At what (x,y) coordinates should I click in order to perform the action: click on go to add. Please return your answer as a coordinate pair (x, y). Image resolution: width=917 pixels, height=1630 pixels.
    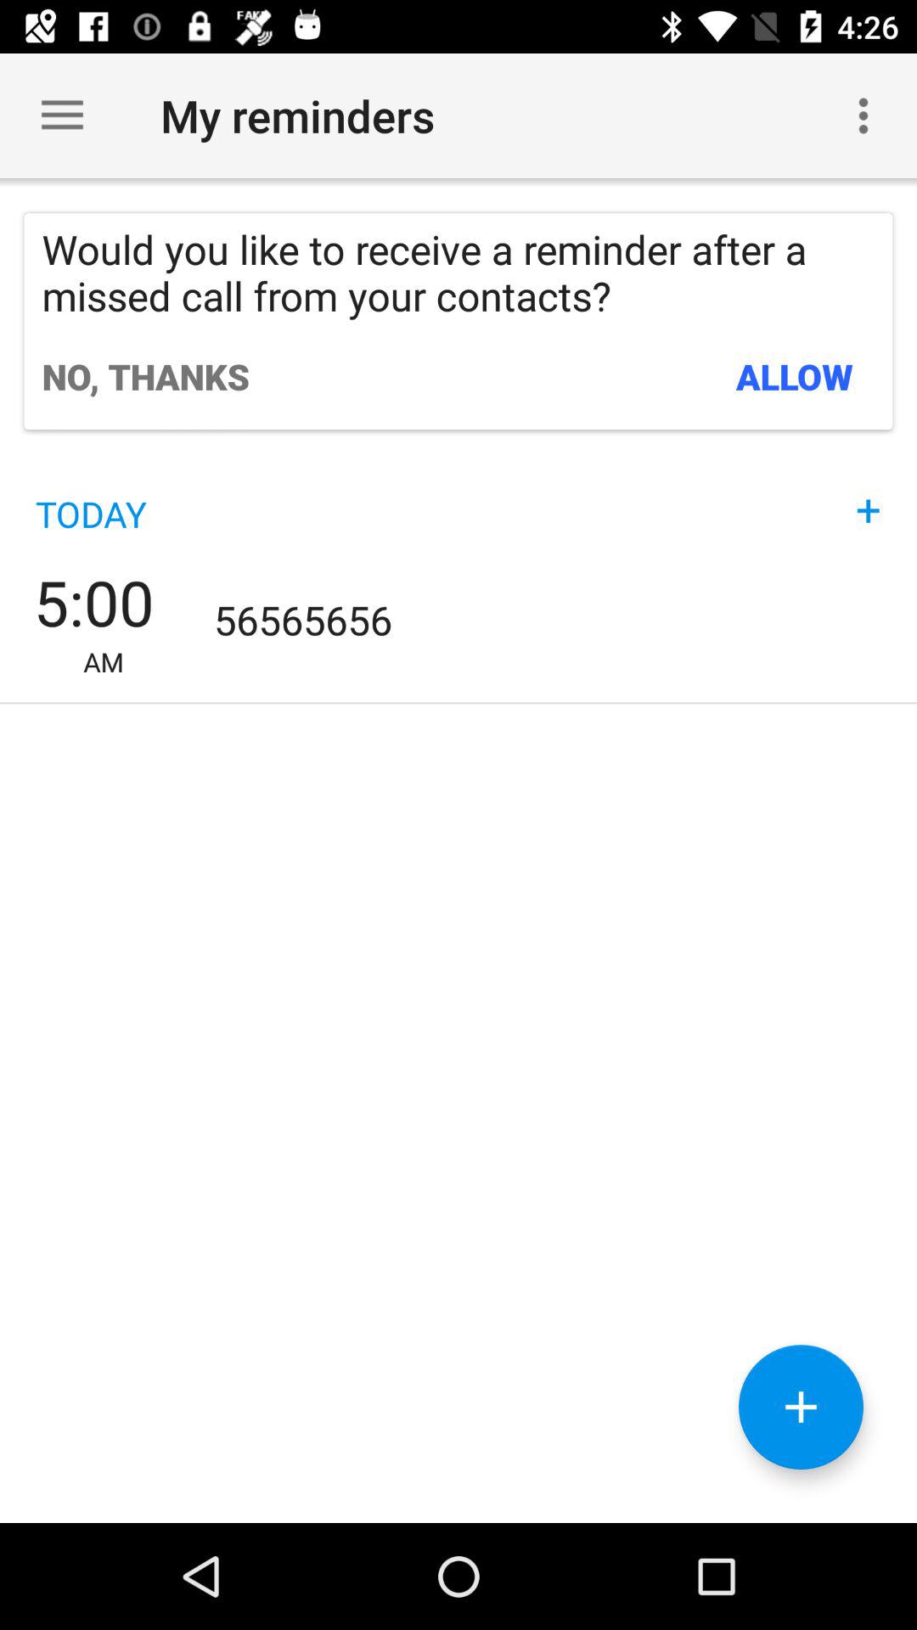
    Looking at the image, I should click on (802, 1408).